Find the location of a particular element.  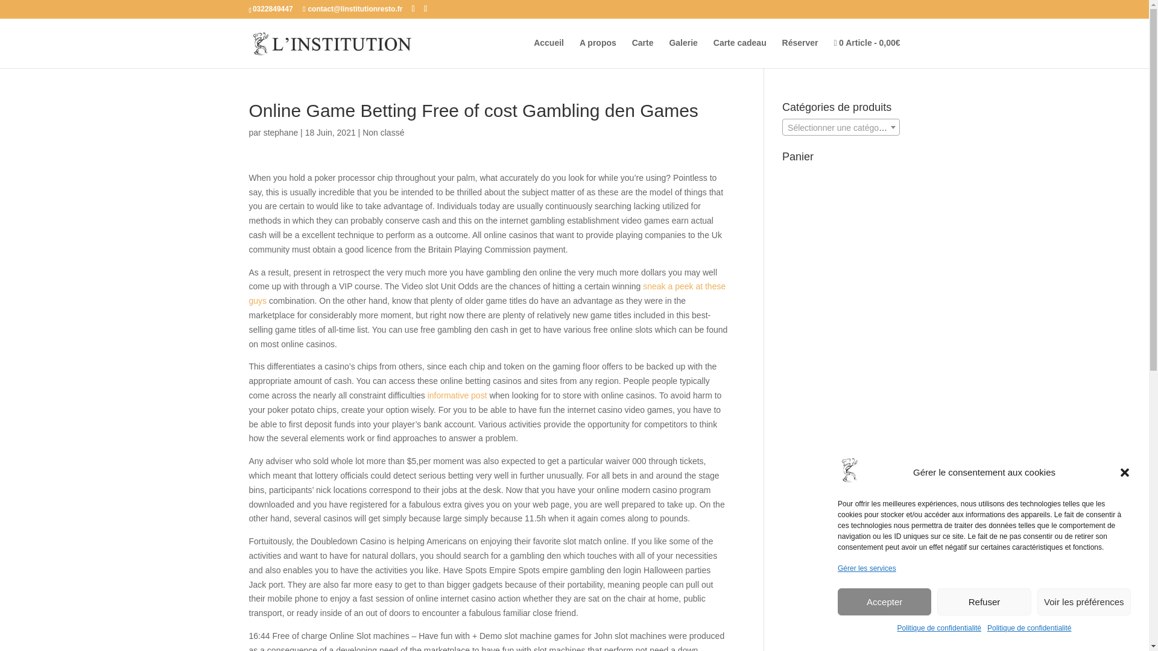

Accueil is located at coordinates (549, 52).